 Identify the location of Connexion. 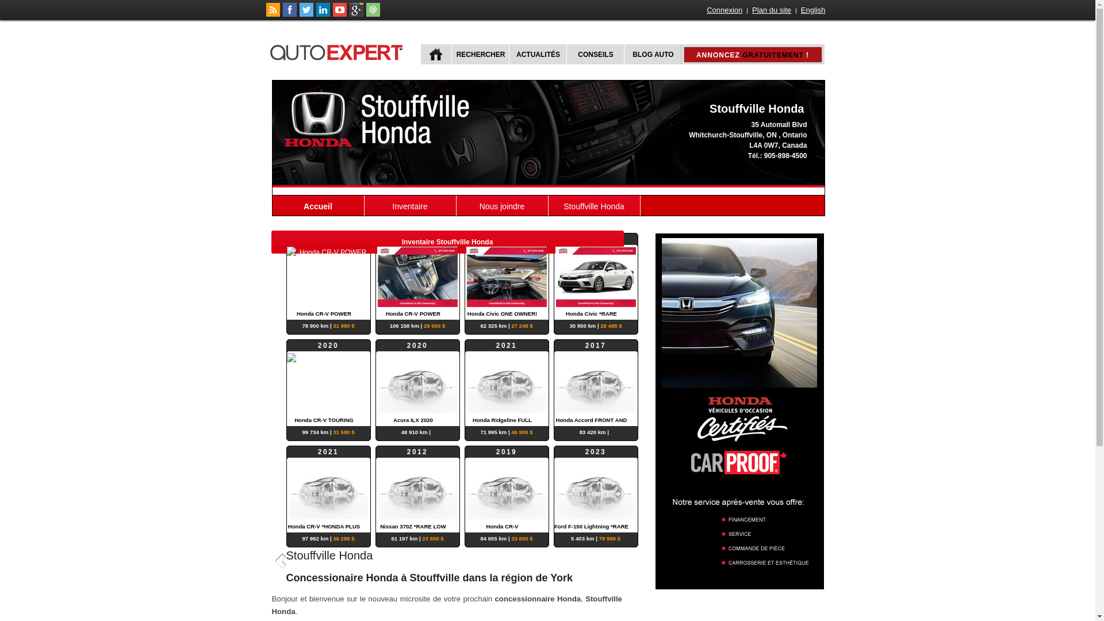
(724, 10).